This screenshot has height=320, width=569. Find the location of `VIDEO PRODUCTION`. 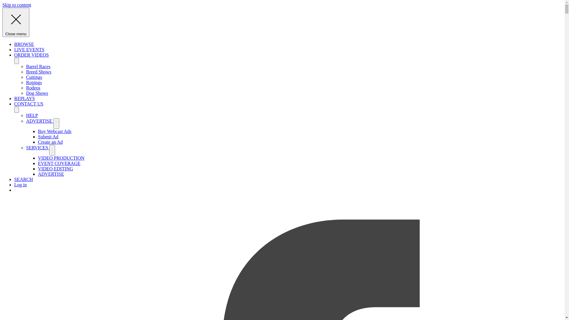

VIDEO PRODUCTION is located at coordinates (61, 158).